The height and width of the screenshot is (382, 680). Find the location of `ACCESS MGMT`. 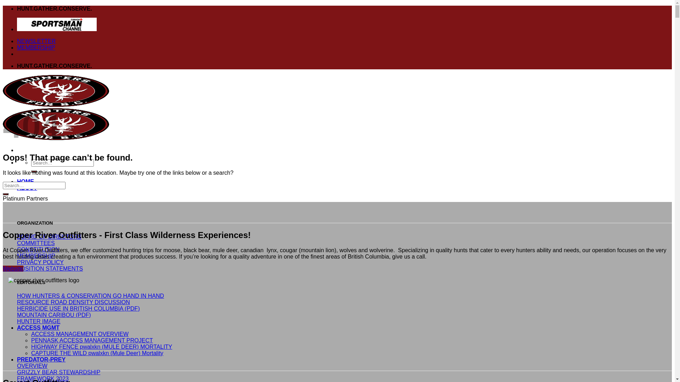

ACCESS MGMT is located at coordinates (38, 328).